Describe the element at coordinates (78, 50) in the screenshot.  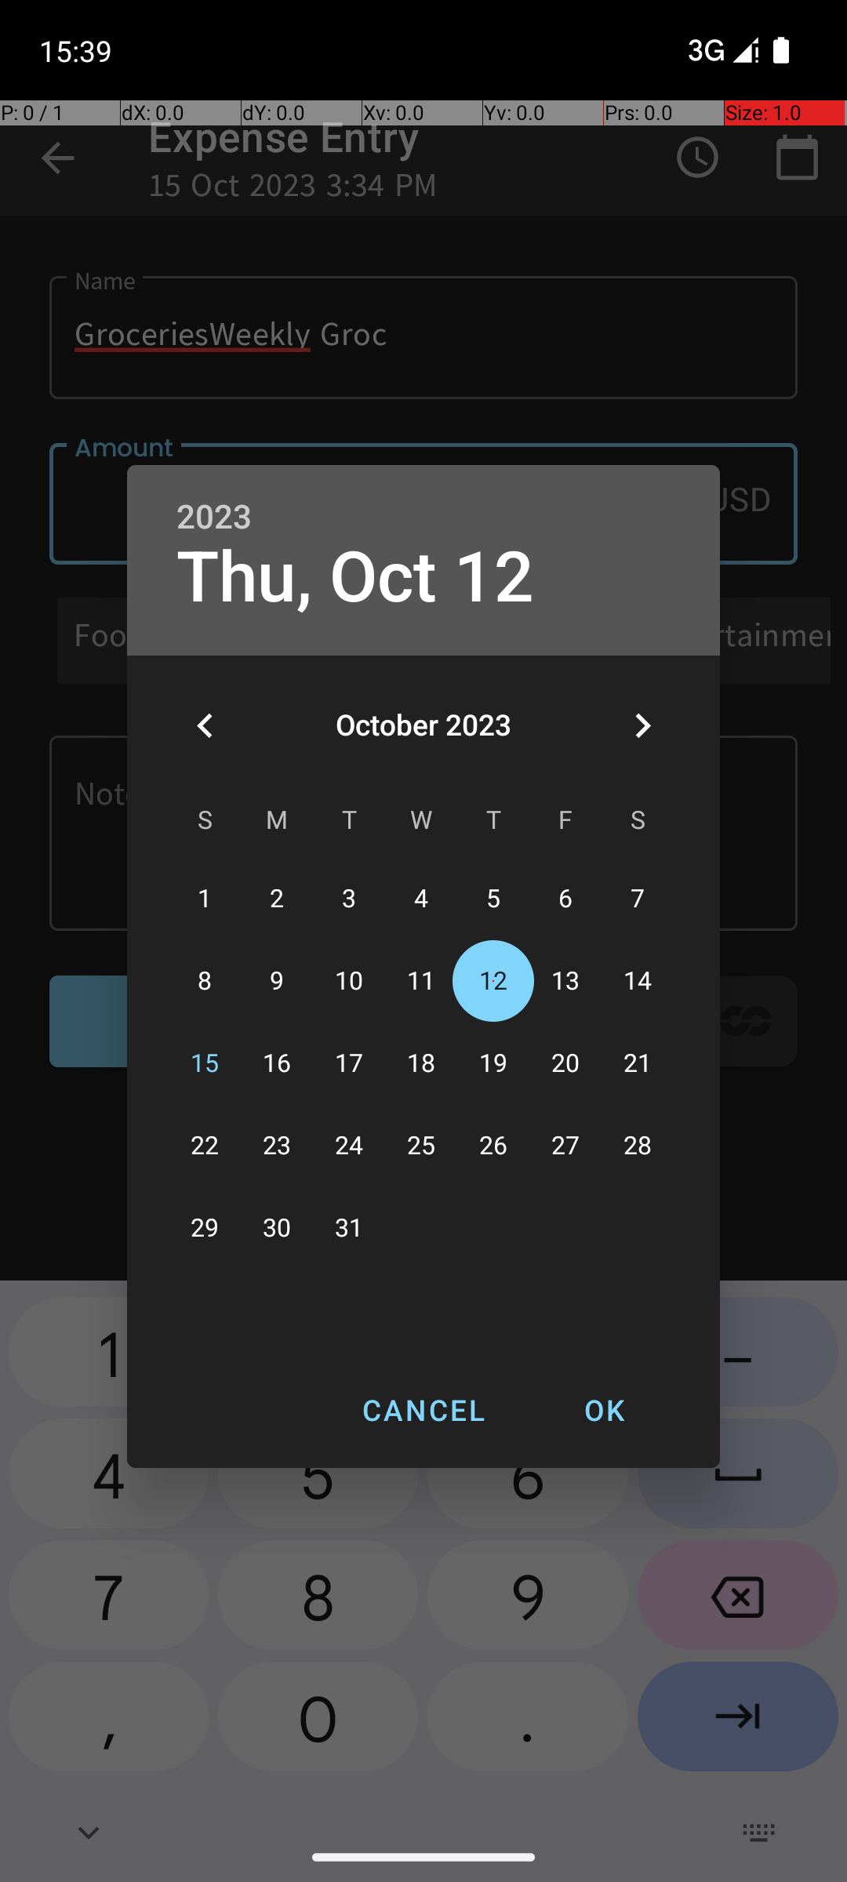
I see `15:39` at that location.